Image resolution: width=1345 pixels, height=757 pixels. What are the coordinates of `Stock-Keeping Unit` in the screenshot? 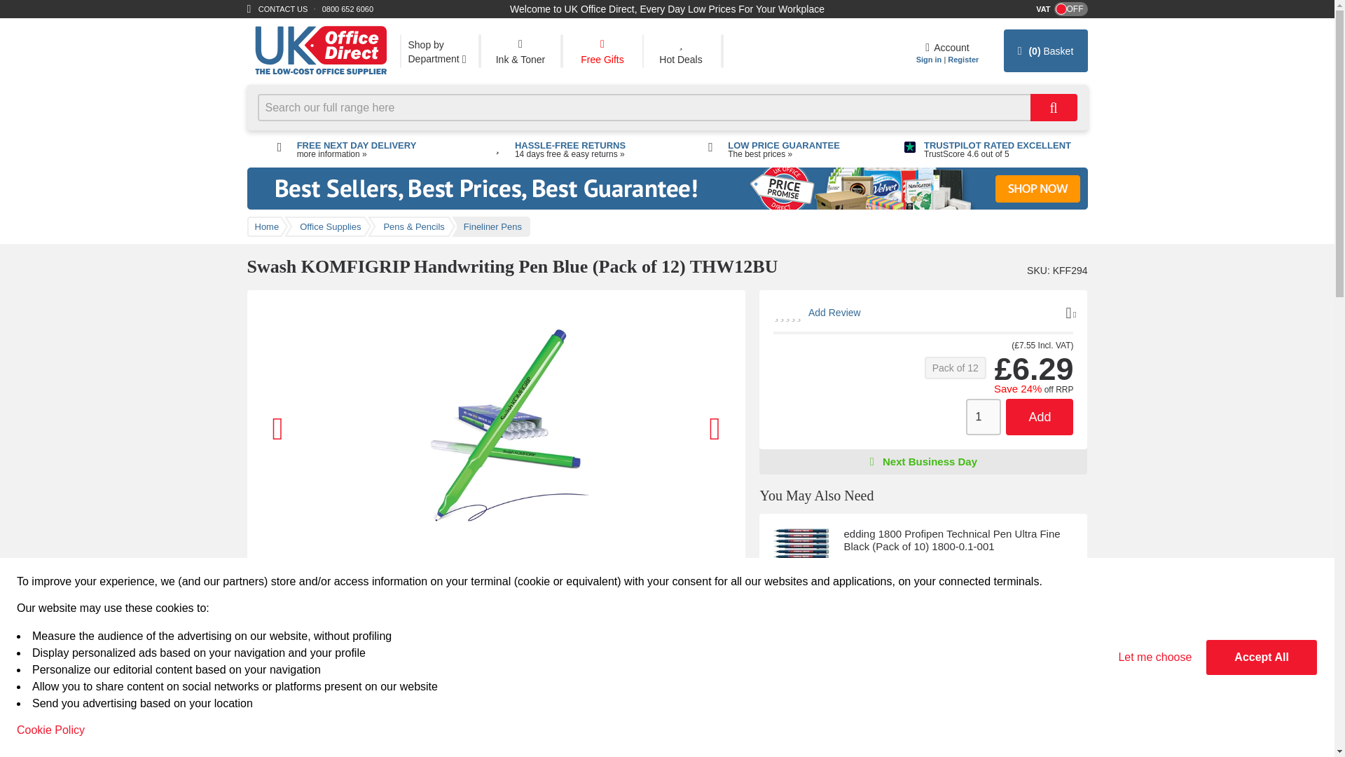 It's located at (1037, 271).